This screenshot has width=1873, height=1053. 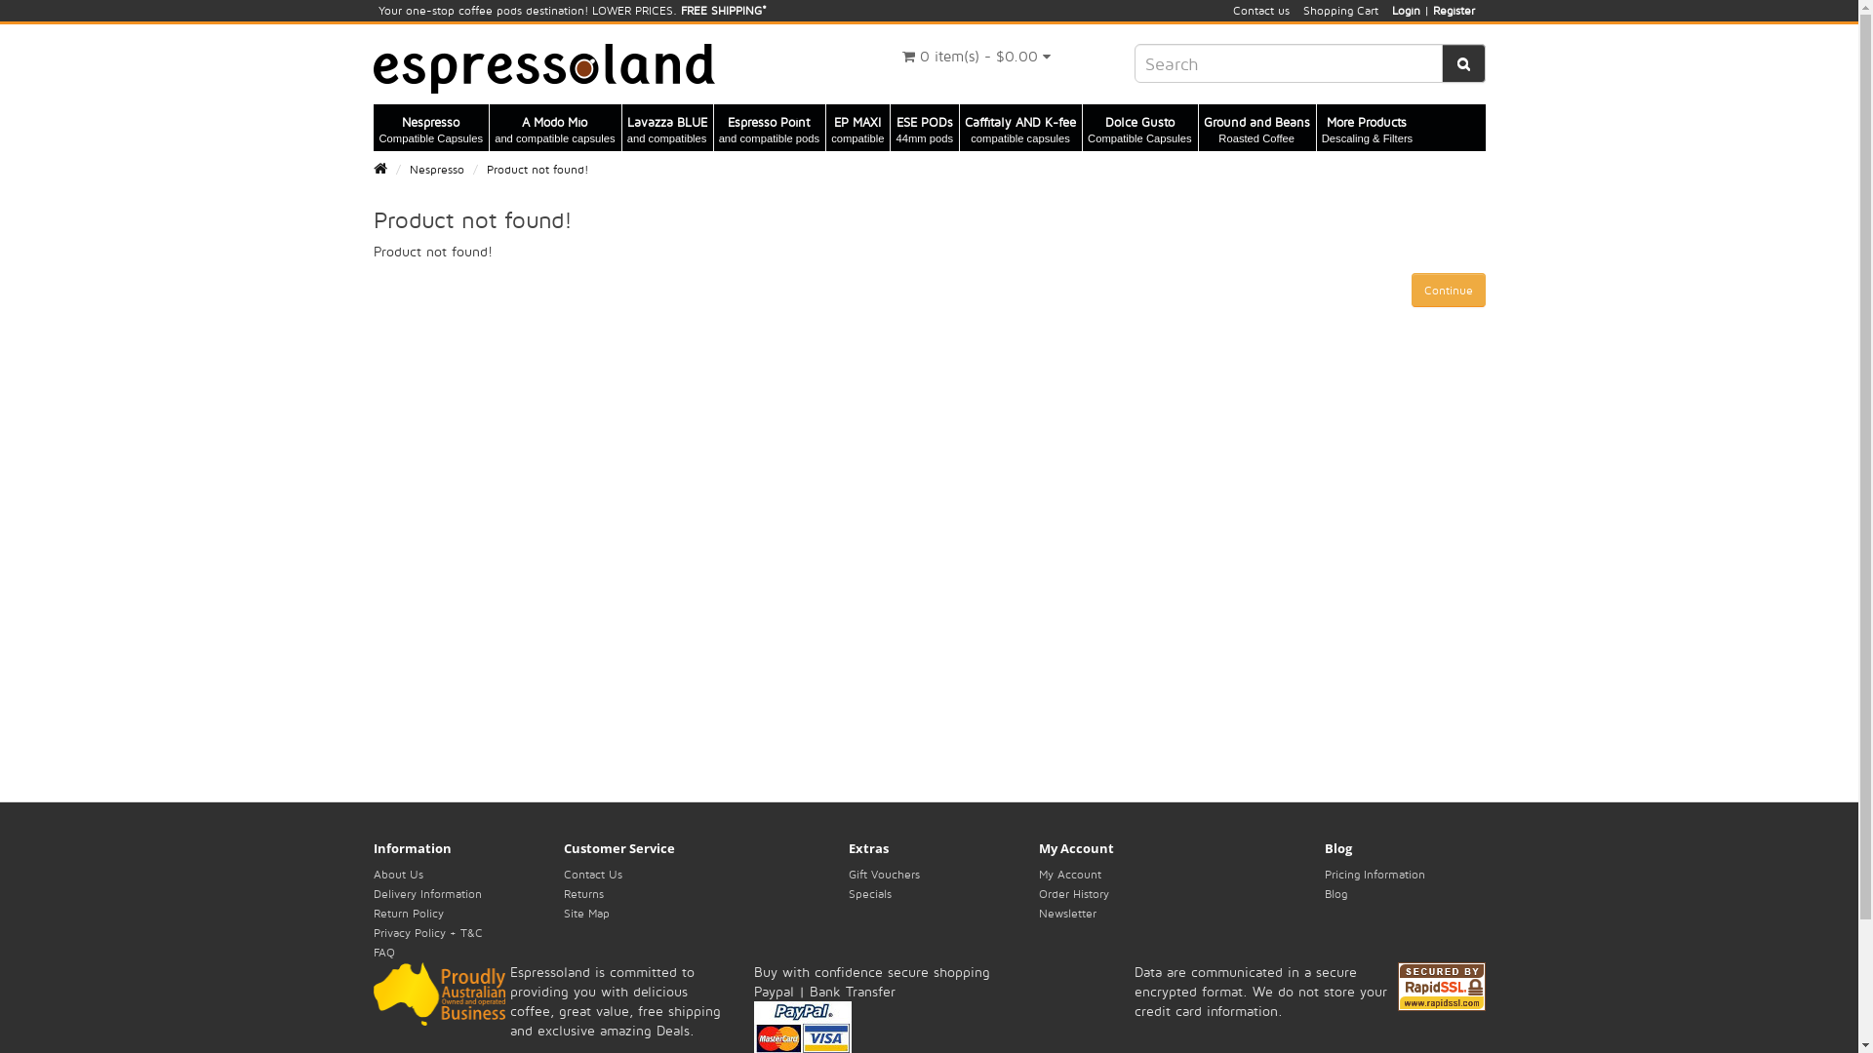 What do you see at coordinates (667, 128) in the screenshot?
I see `Lavazza BLUE
and compatibles` at bounding box center [667, 128].